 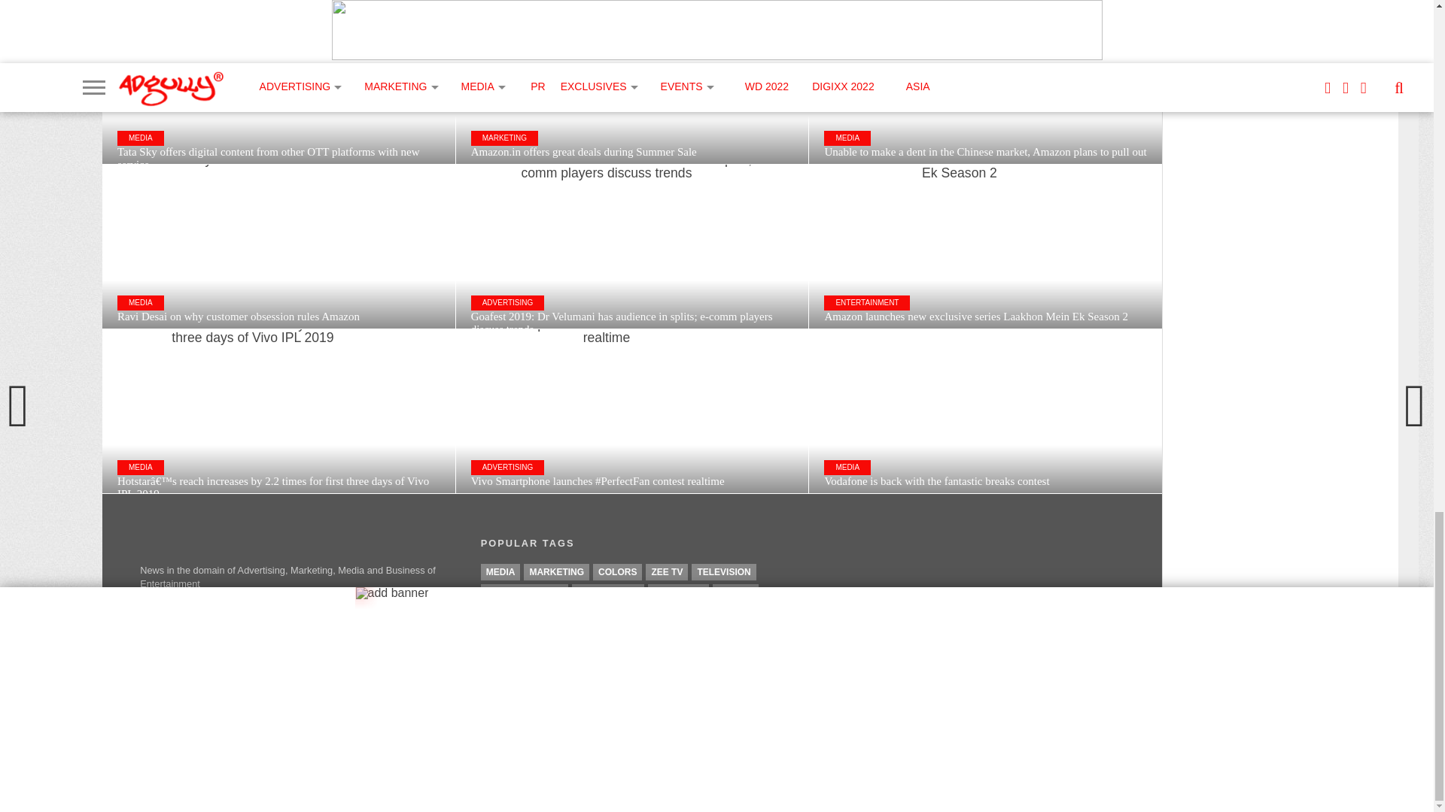 I want to click on Television, so click(x=724, y=571).